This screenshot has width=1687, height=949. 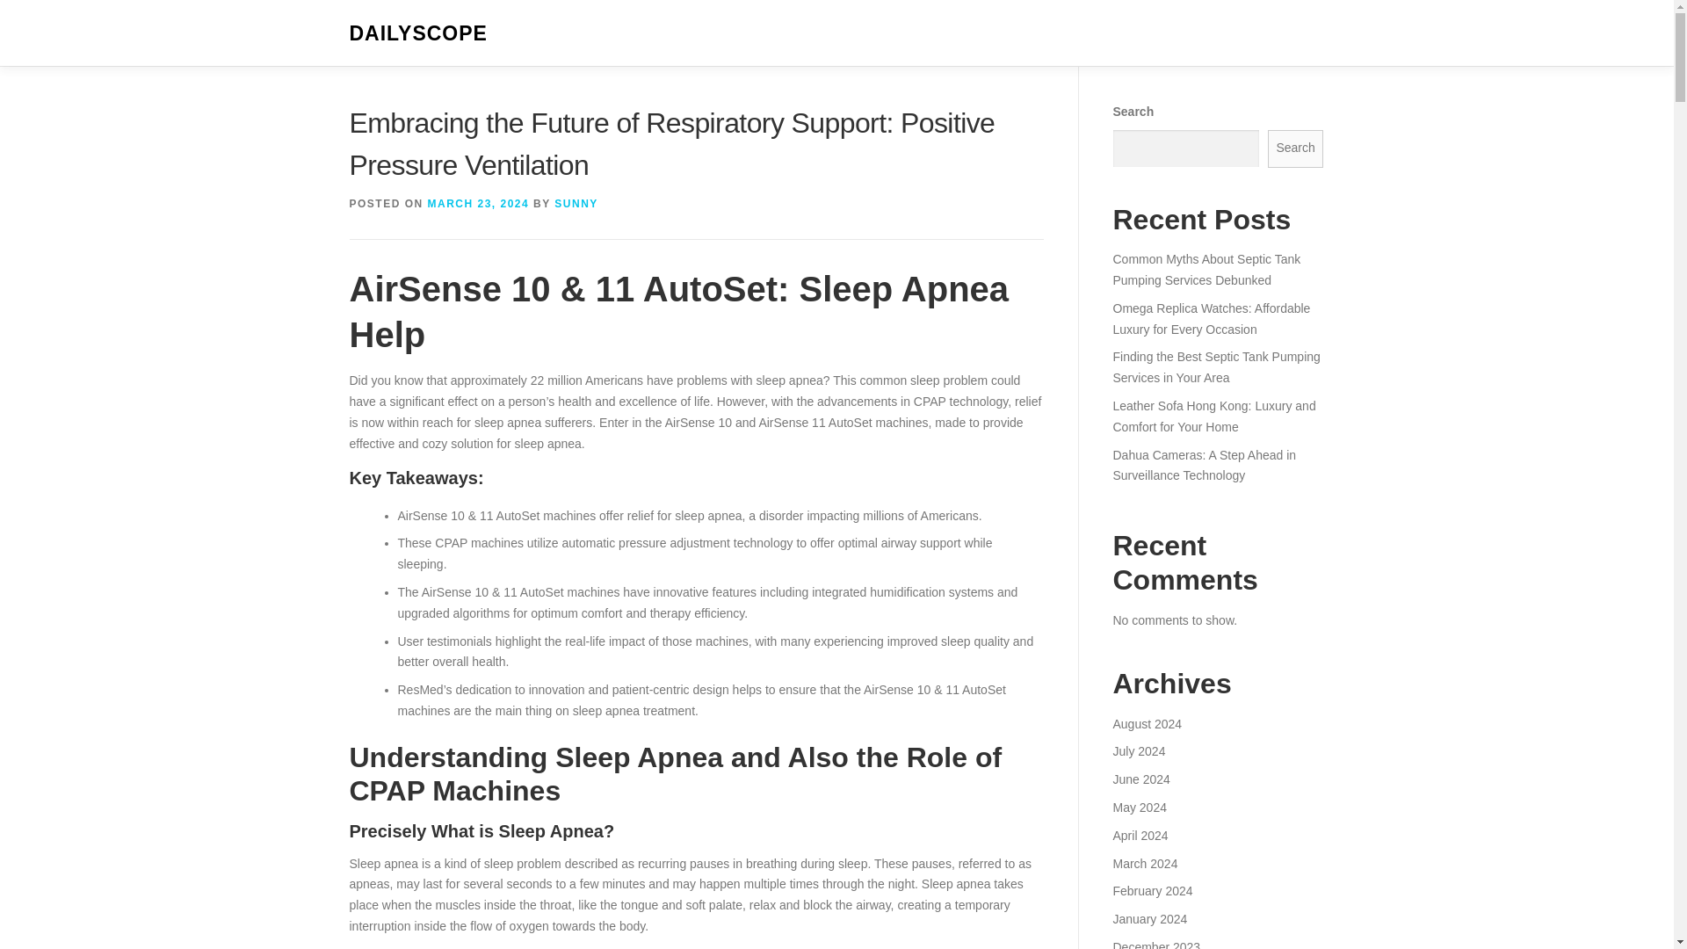 I want to click on April 2024, so click(x=1139, y=835).